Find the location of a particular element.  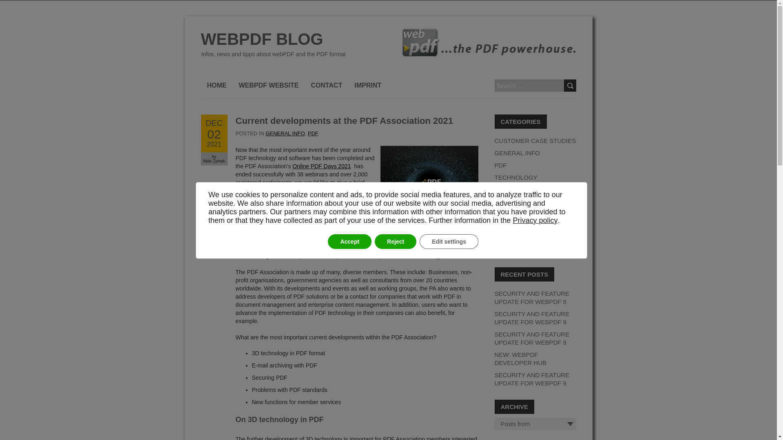

Online PDF Days 2021 is located at coordinates (216, 86).